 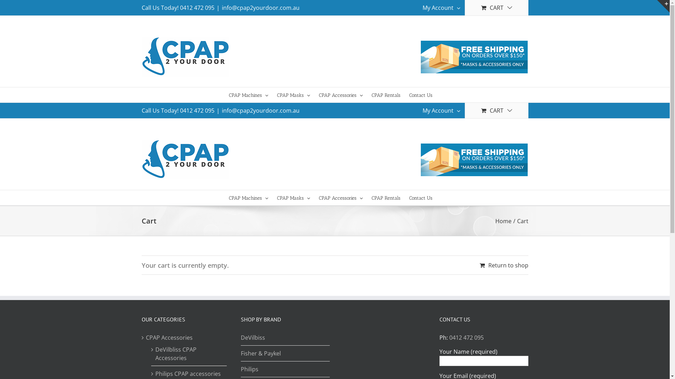 I want to click on CPAP Rentals, so click(x=386, y=198).